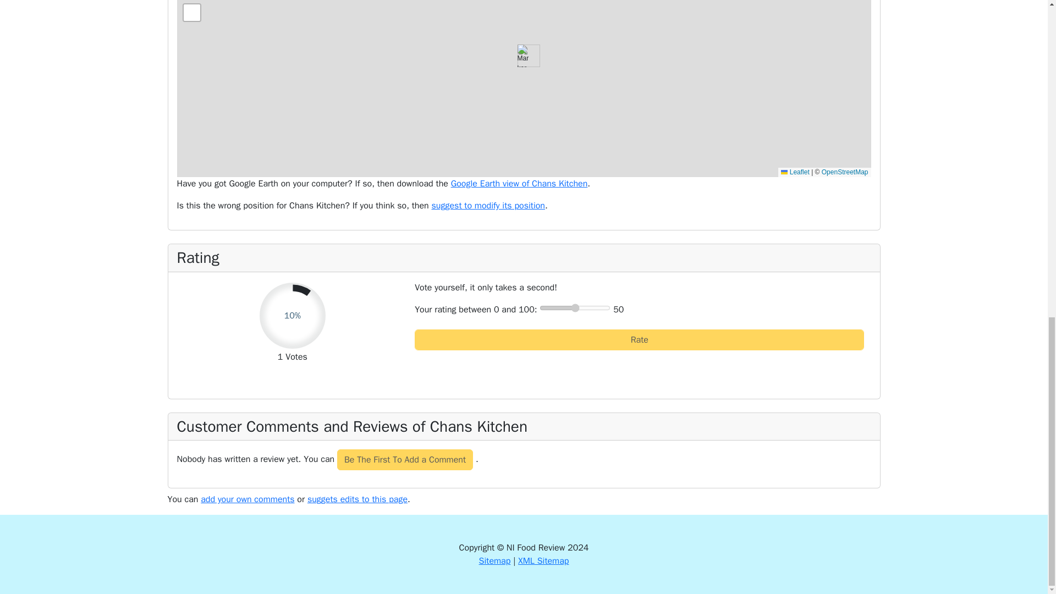 This screenshot has width=1056, height=594. Describe the element at coordinates (795, 172) in the screenshot. I see `A JavaScript library for interactive maps` at that location.